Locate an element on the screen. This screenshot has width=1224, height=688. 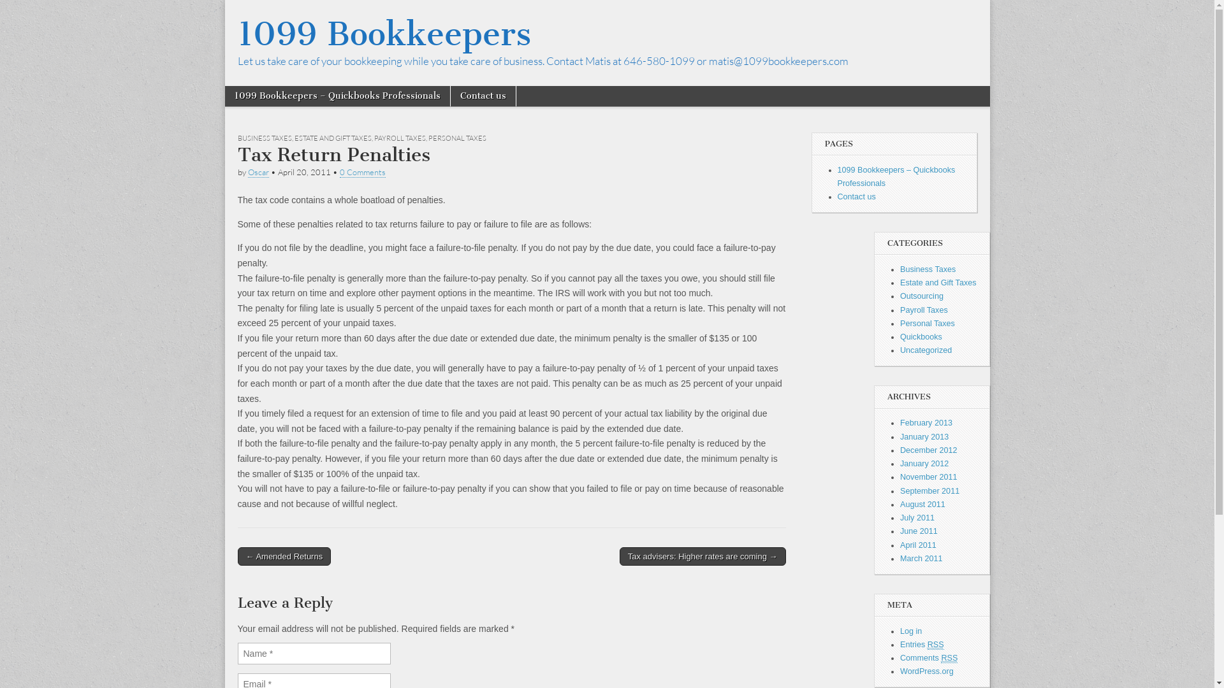
Uncategorized is located at coordinates (926, 350).